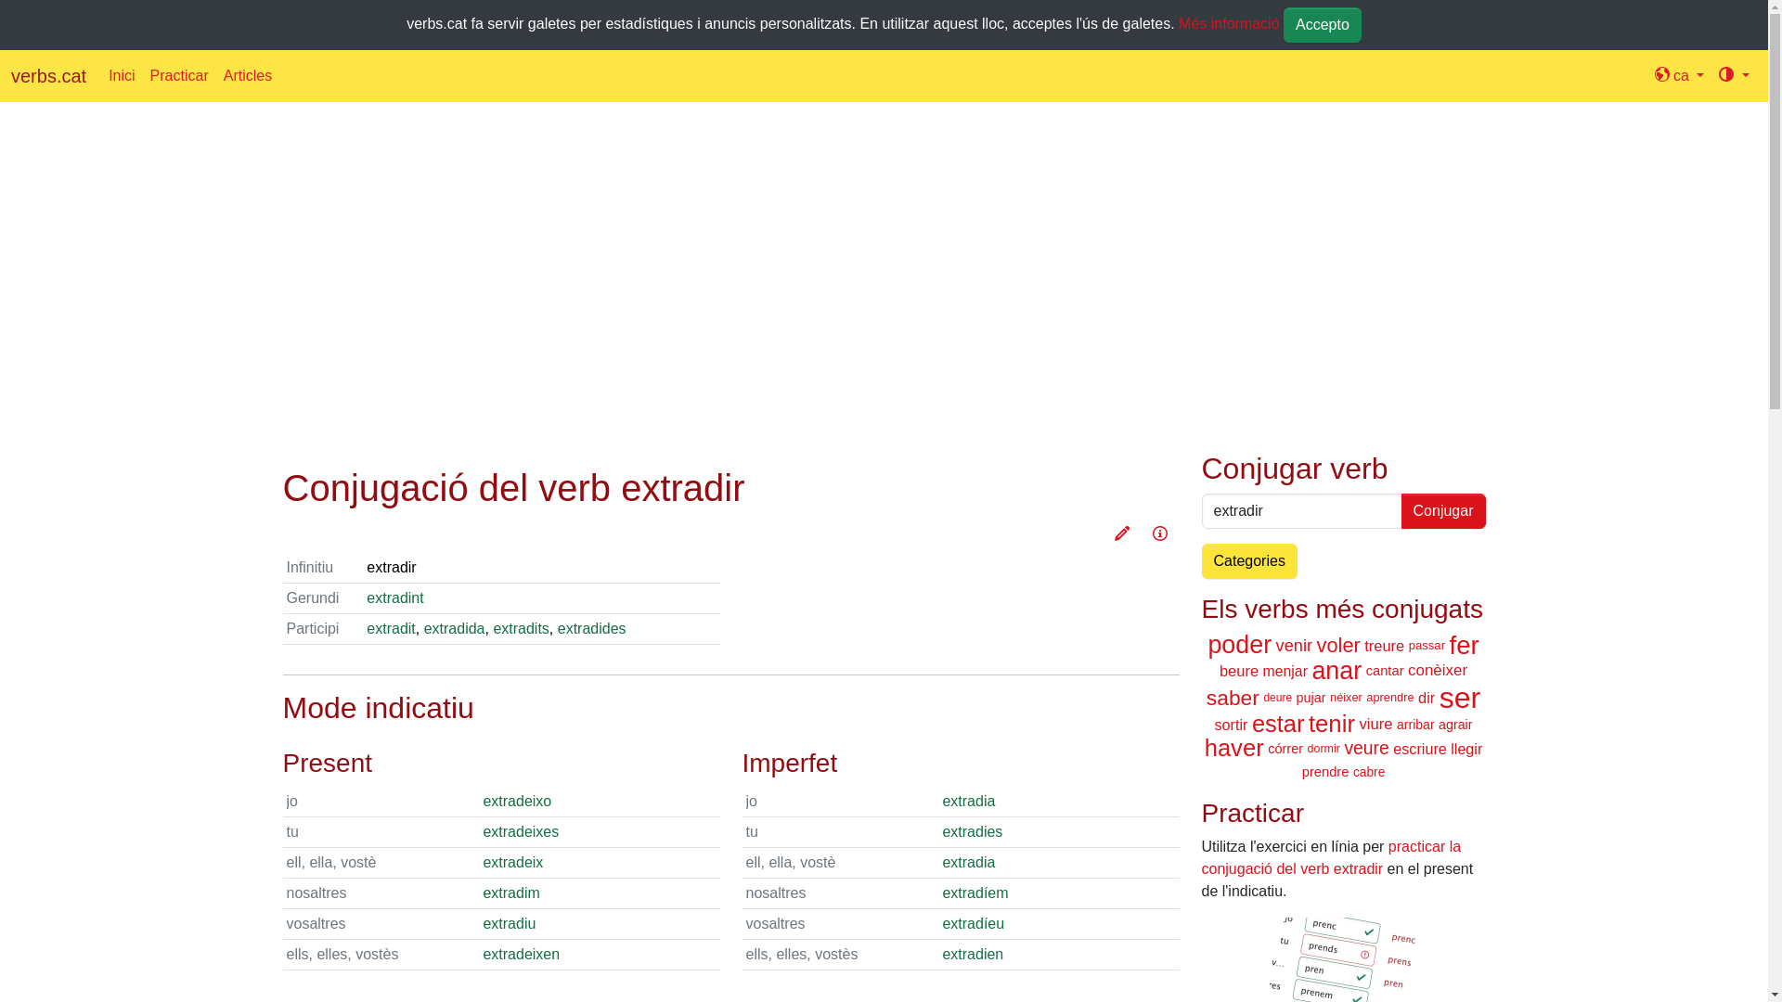 This screenshot has width=1782, height=1002. Describe the element at coordinates (1680, 76) in the screenshot. I see `ca` at that location.